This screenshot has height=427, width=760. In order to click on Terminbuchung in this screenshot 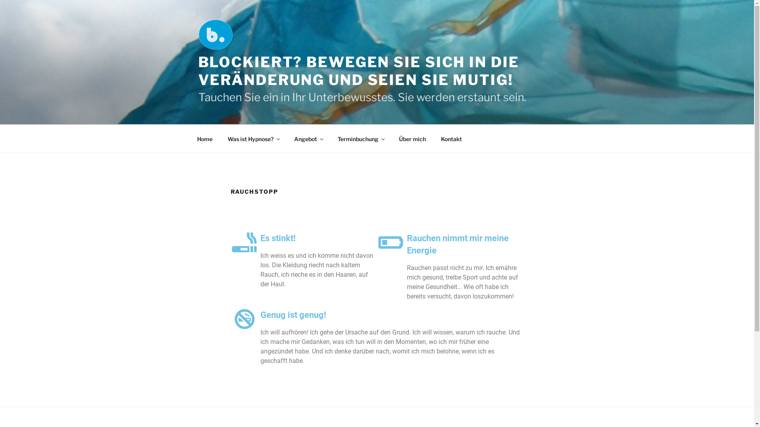, I will do `click(361, 138)`.